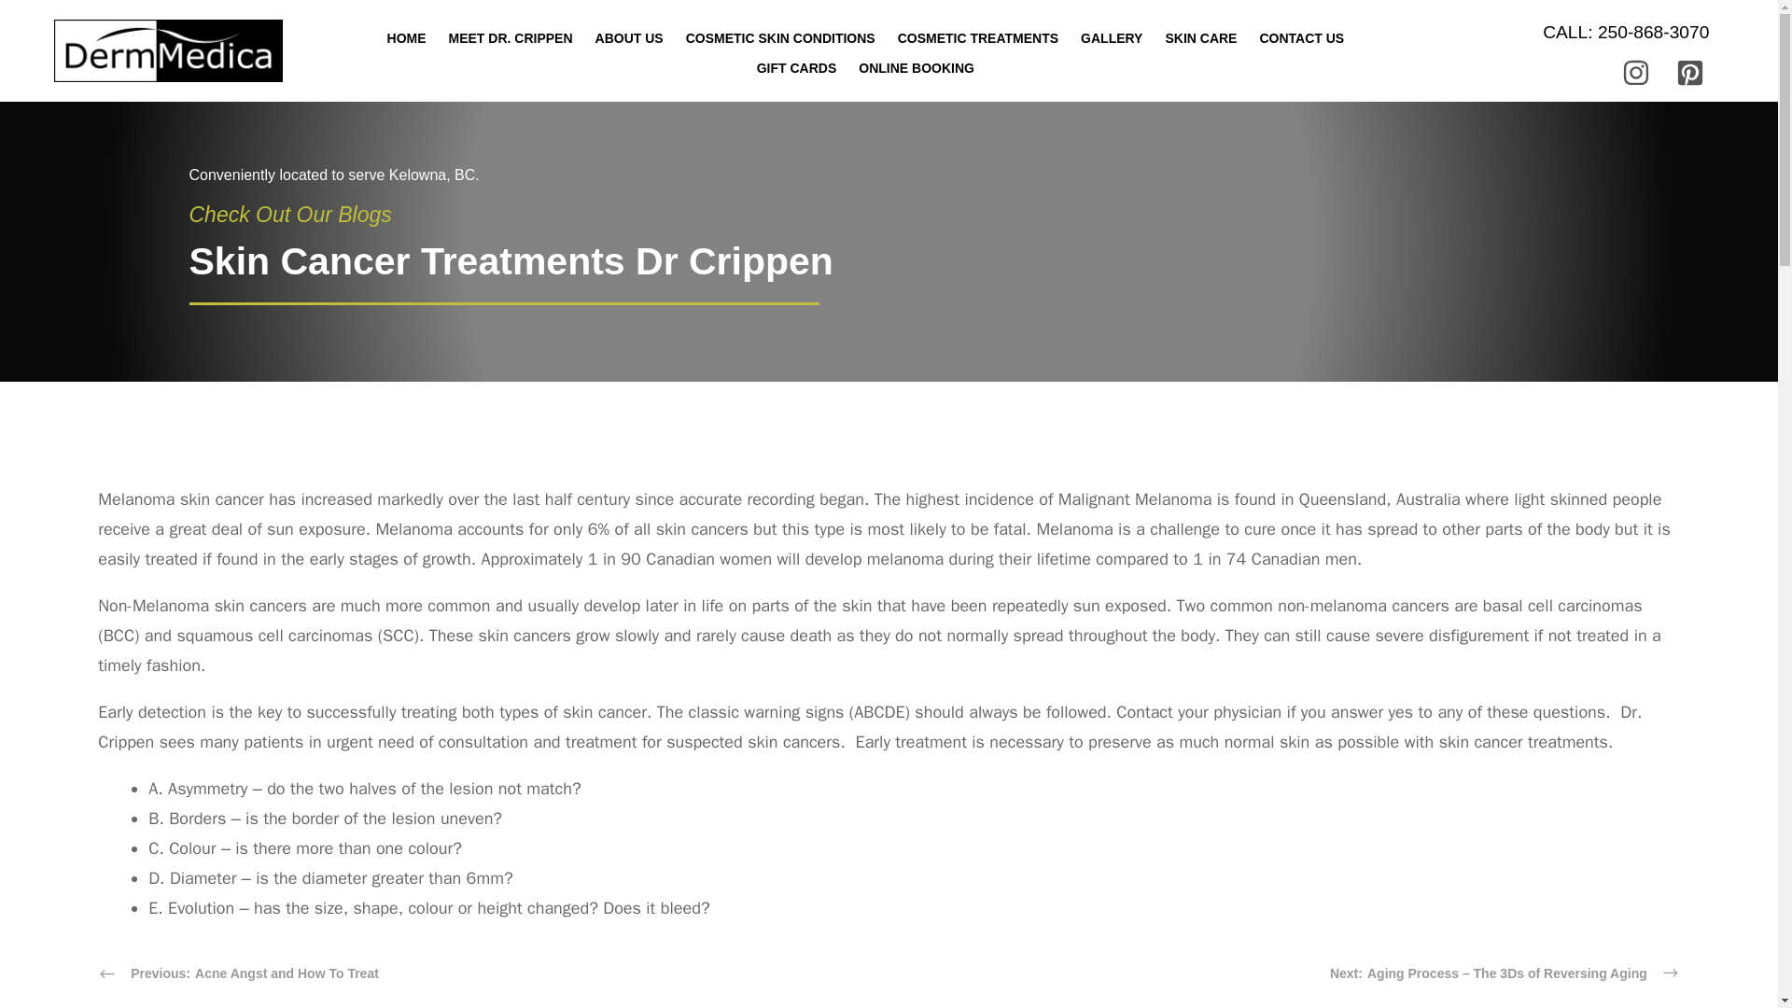  Describe the element at coordinates (407, 37) in the screenshot. I see `HOME` at that location.